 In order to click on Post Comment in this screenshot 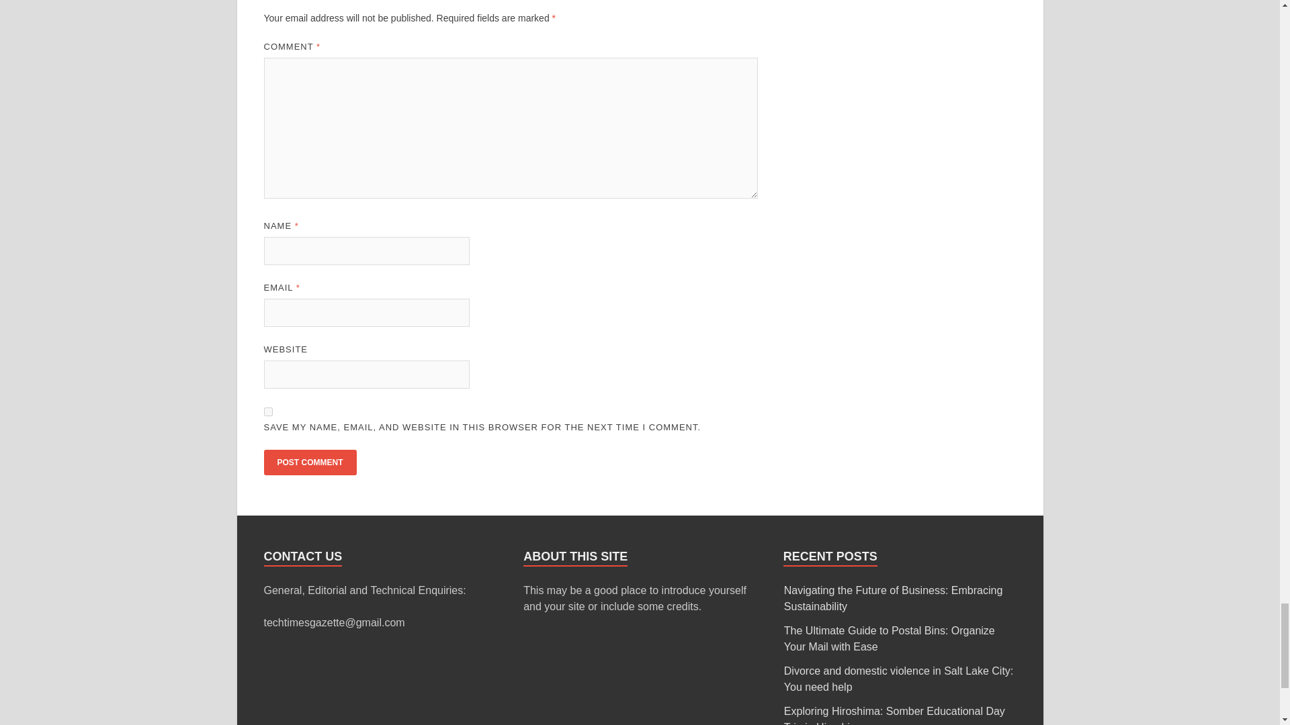, I will do `click(309, 462)`.